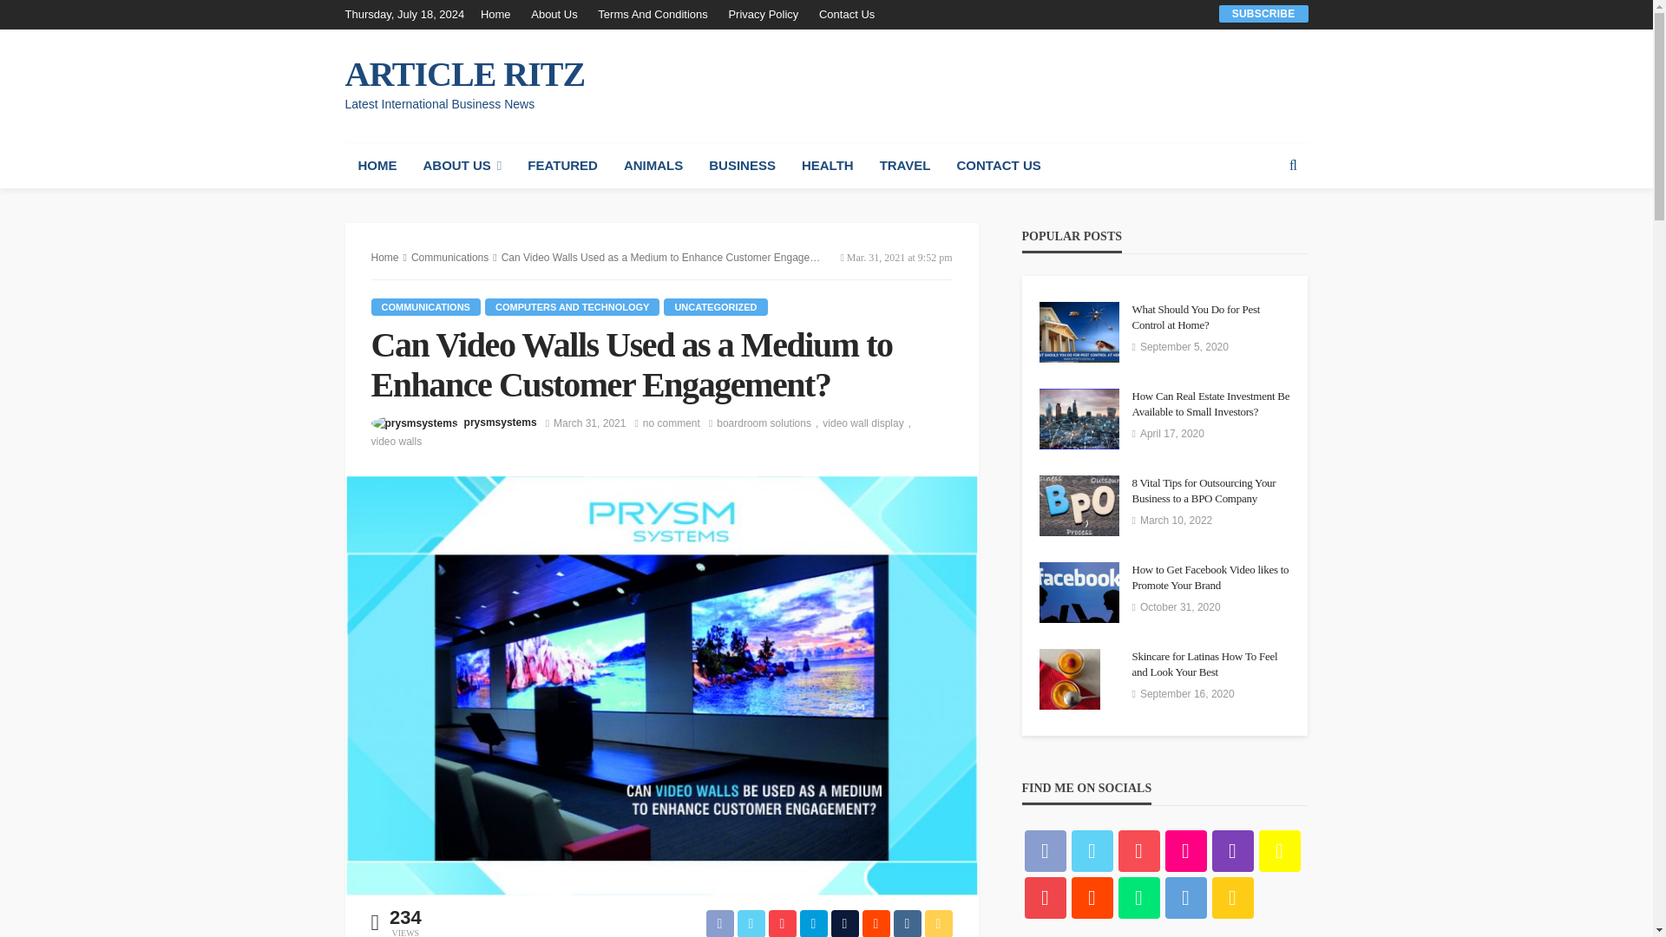 The width and height of the screenshot is (1666, 937). What do you see at coordinates (500, 14) in the screenshot?
I see `Home` at bounding box center [500, 14].